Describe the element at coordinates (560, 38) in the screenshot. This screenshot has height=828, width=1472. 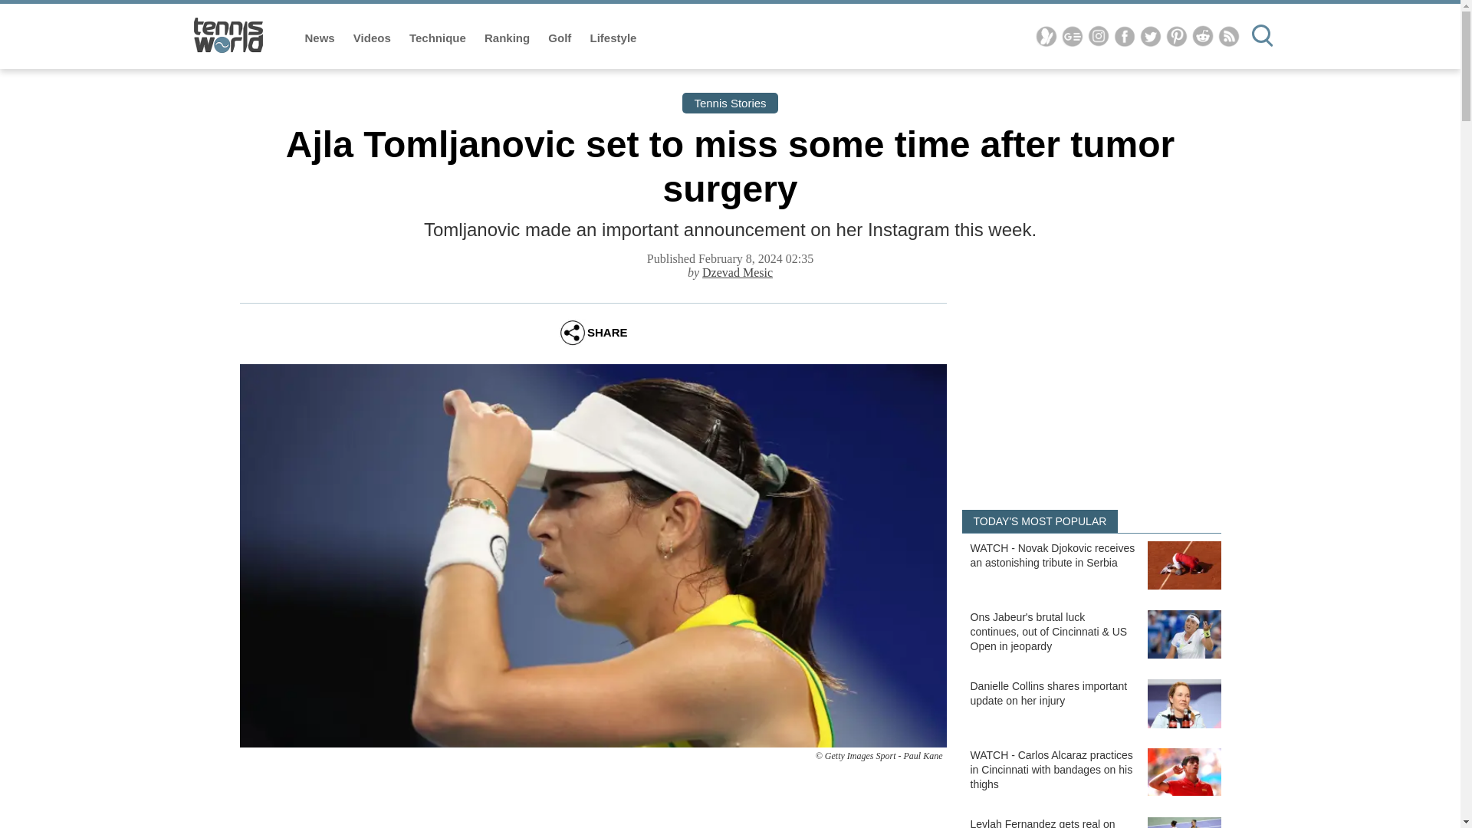
I see `Golf` at that location.